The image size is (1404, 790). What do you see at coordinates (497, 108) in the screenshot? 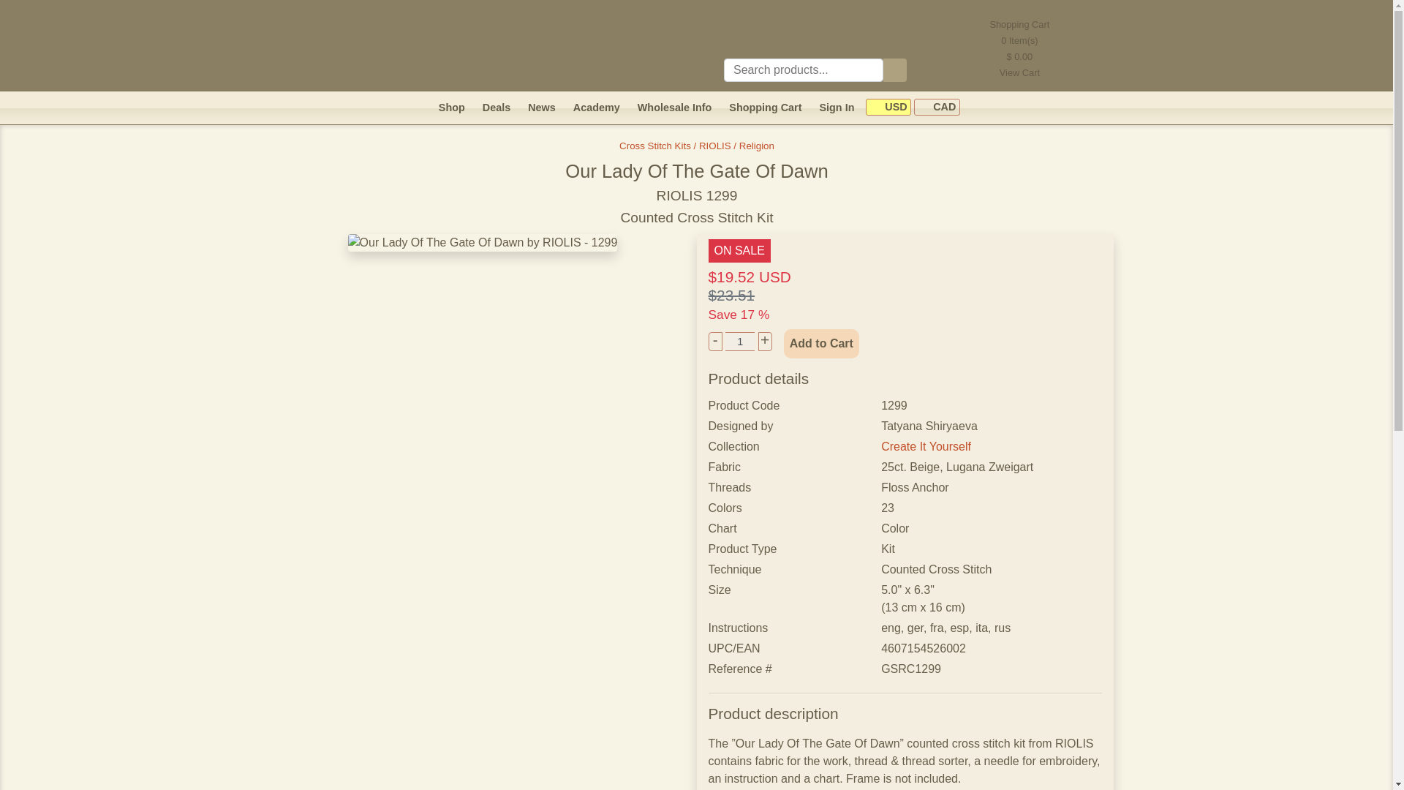
I see `Deals` at bounding box center [497, 108].